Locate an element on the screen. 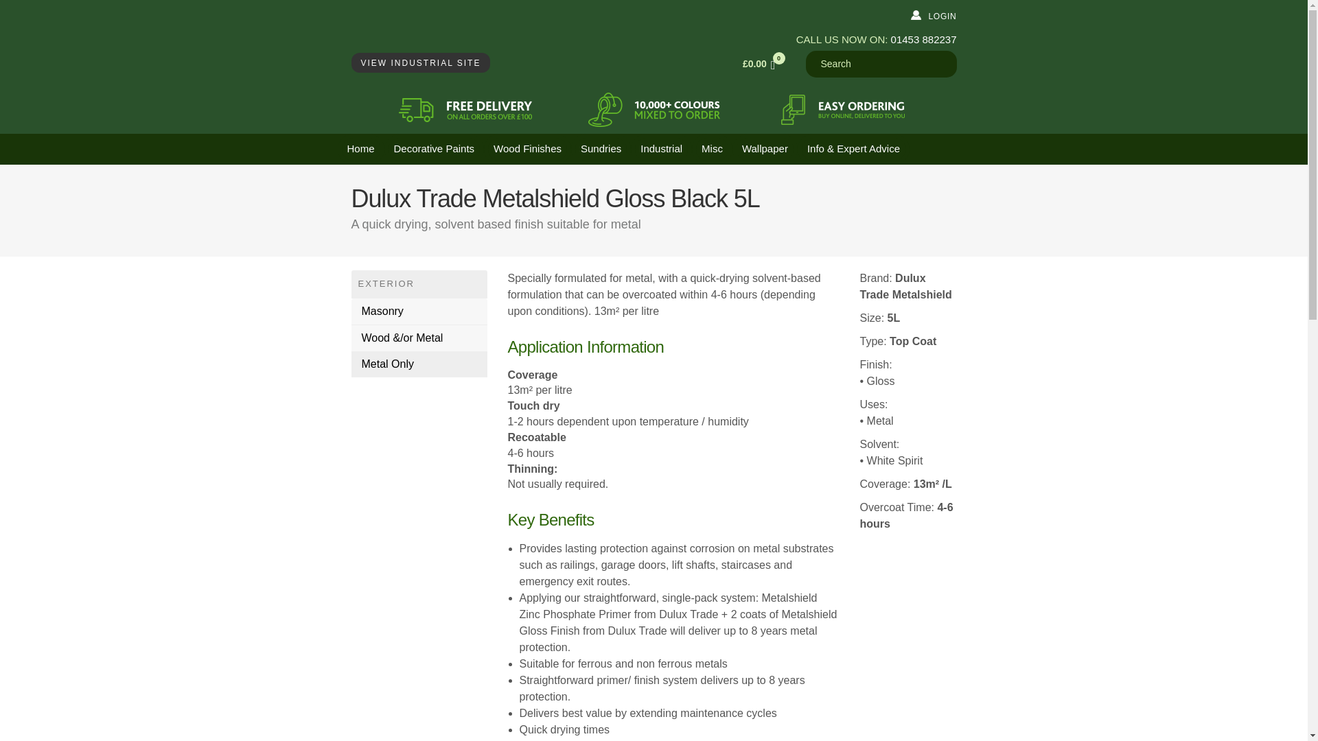  Decorative Paint is located at coordinates (435, 149).